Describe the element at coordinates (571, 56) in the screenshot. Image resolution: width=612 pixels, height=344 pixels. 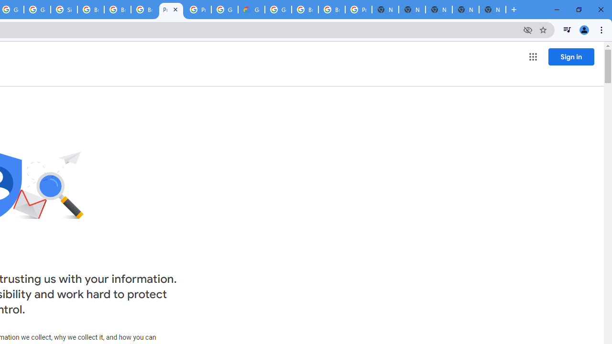
I see `Sign in` at that location.